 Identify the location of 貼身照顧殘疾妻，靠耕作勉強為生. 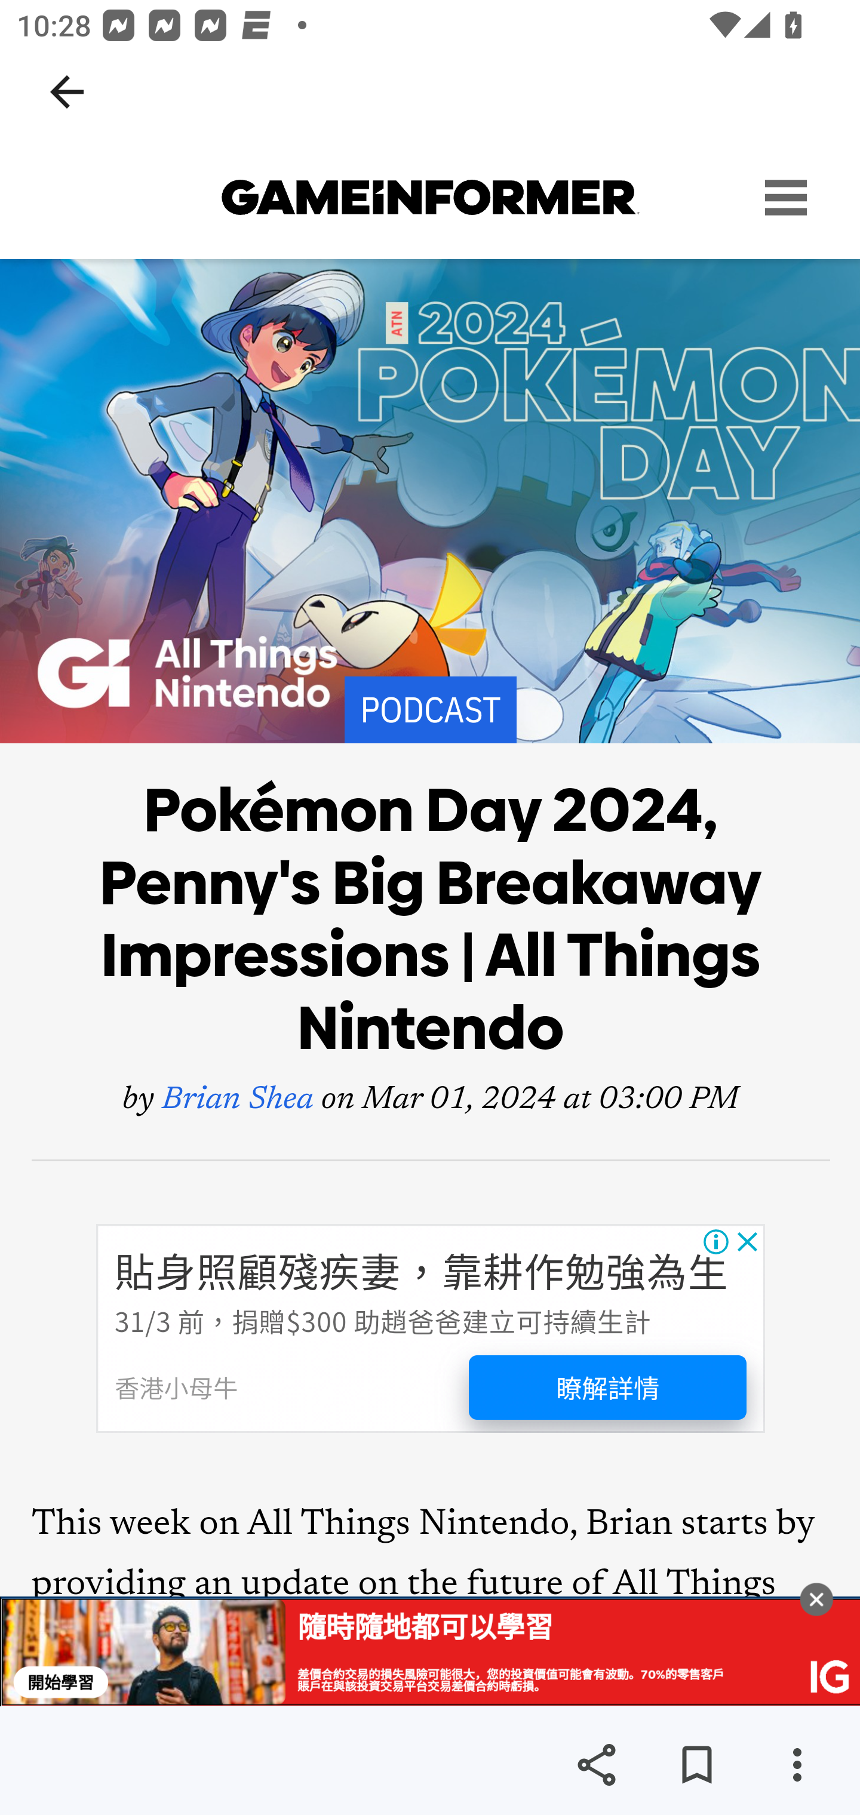
(420, 1270).